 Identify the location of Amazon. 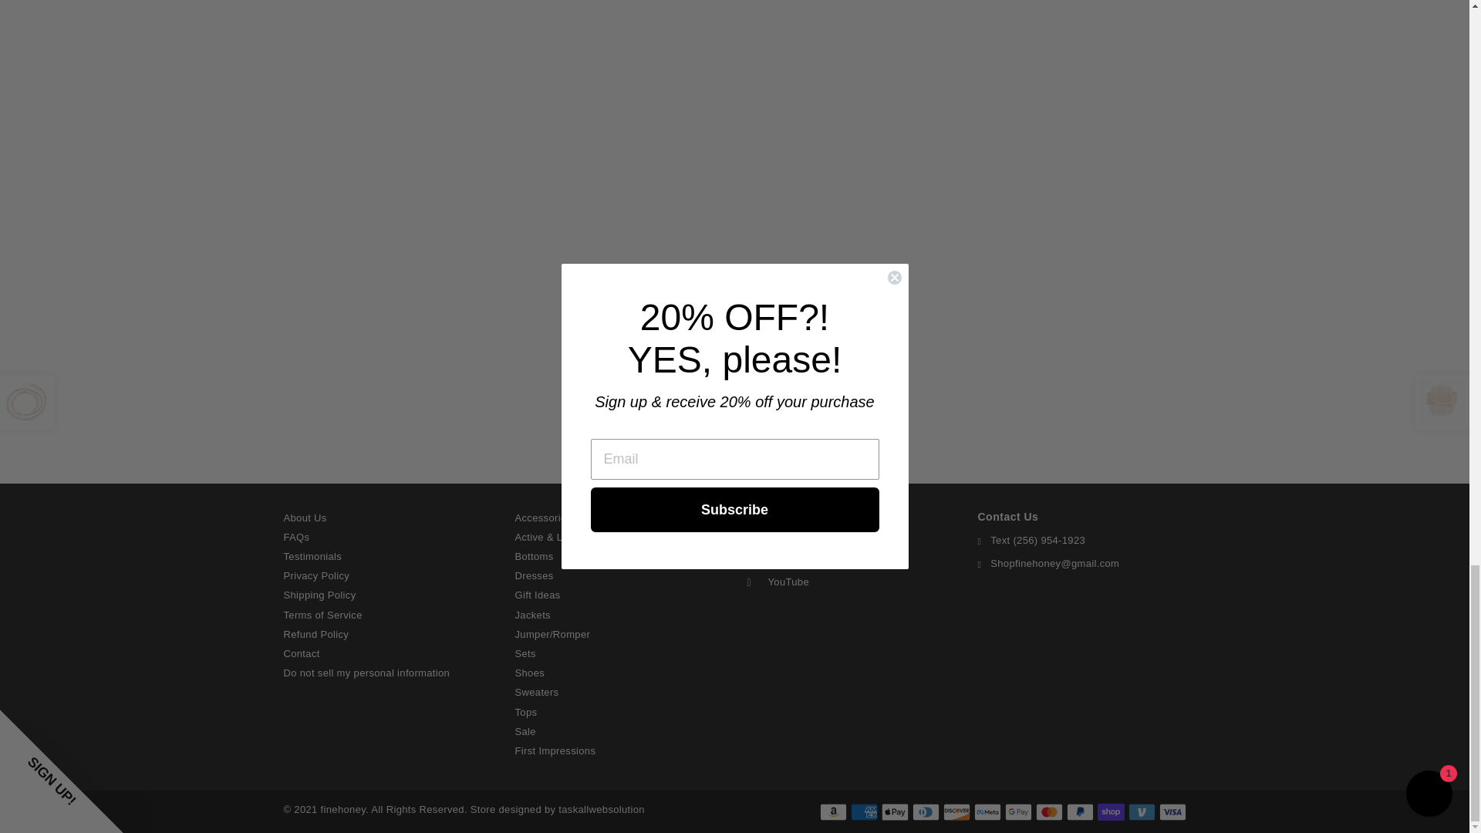
(832, 811).